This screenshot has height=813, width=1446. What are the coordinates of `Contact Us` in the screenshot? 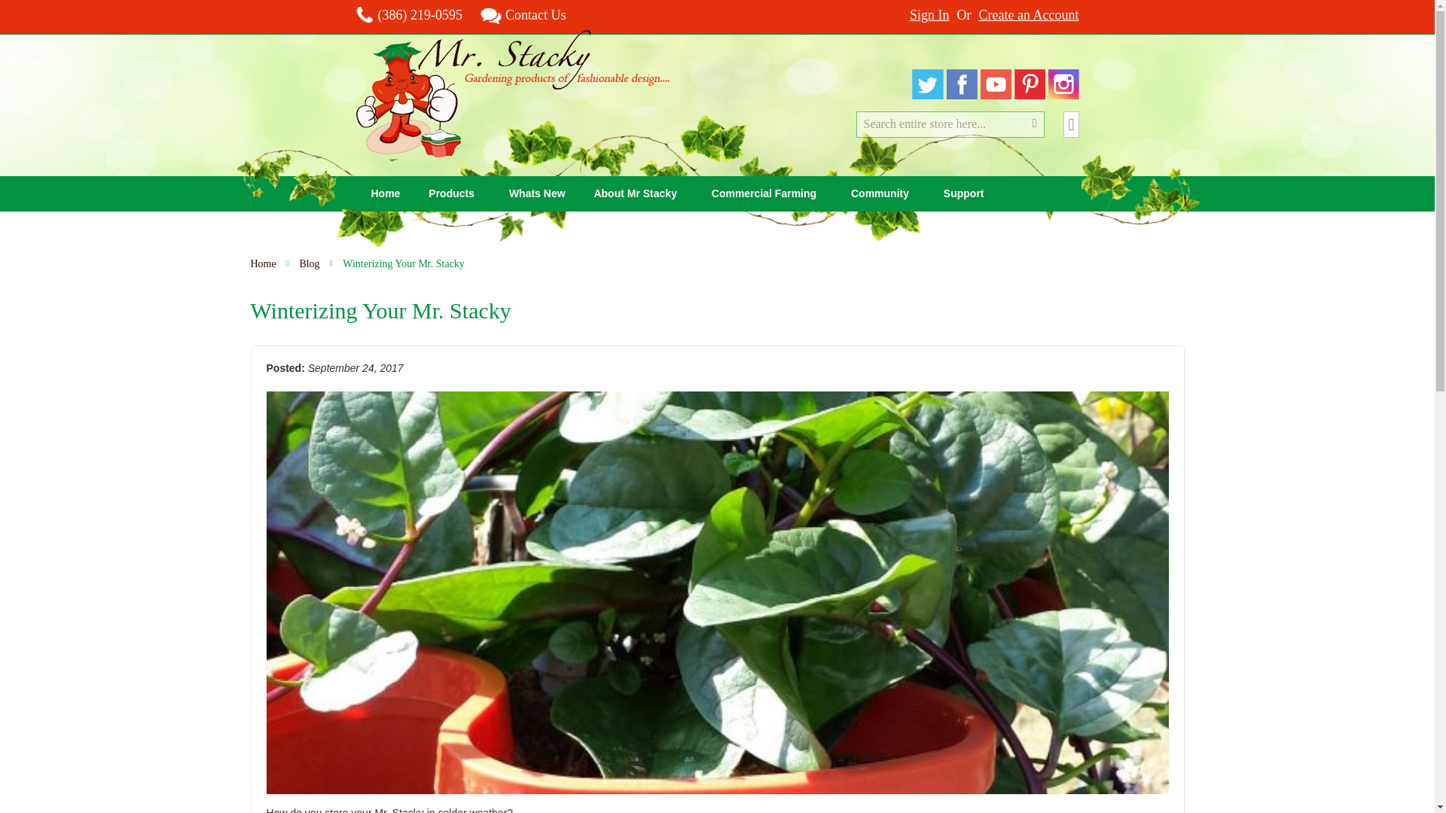 It's located at (523, 15).